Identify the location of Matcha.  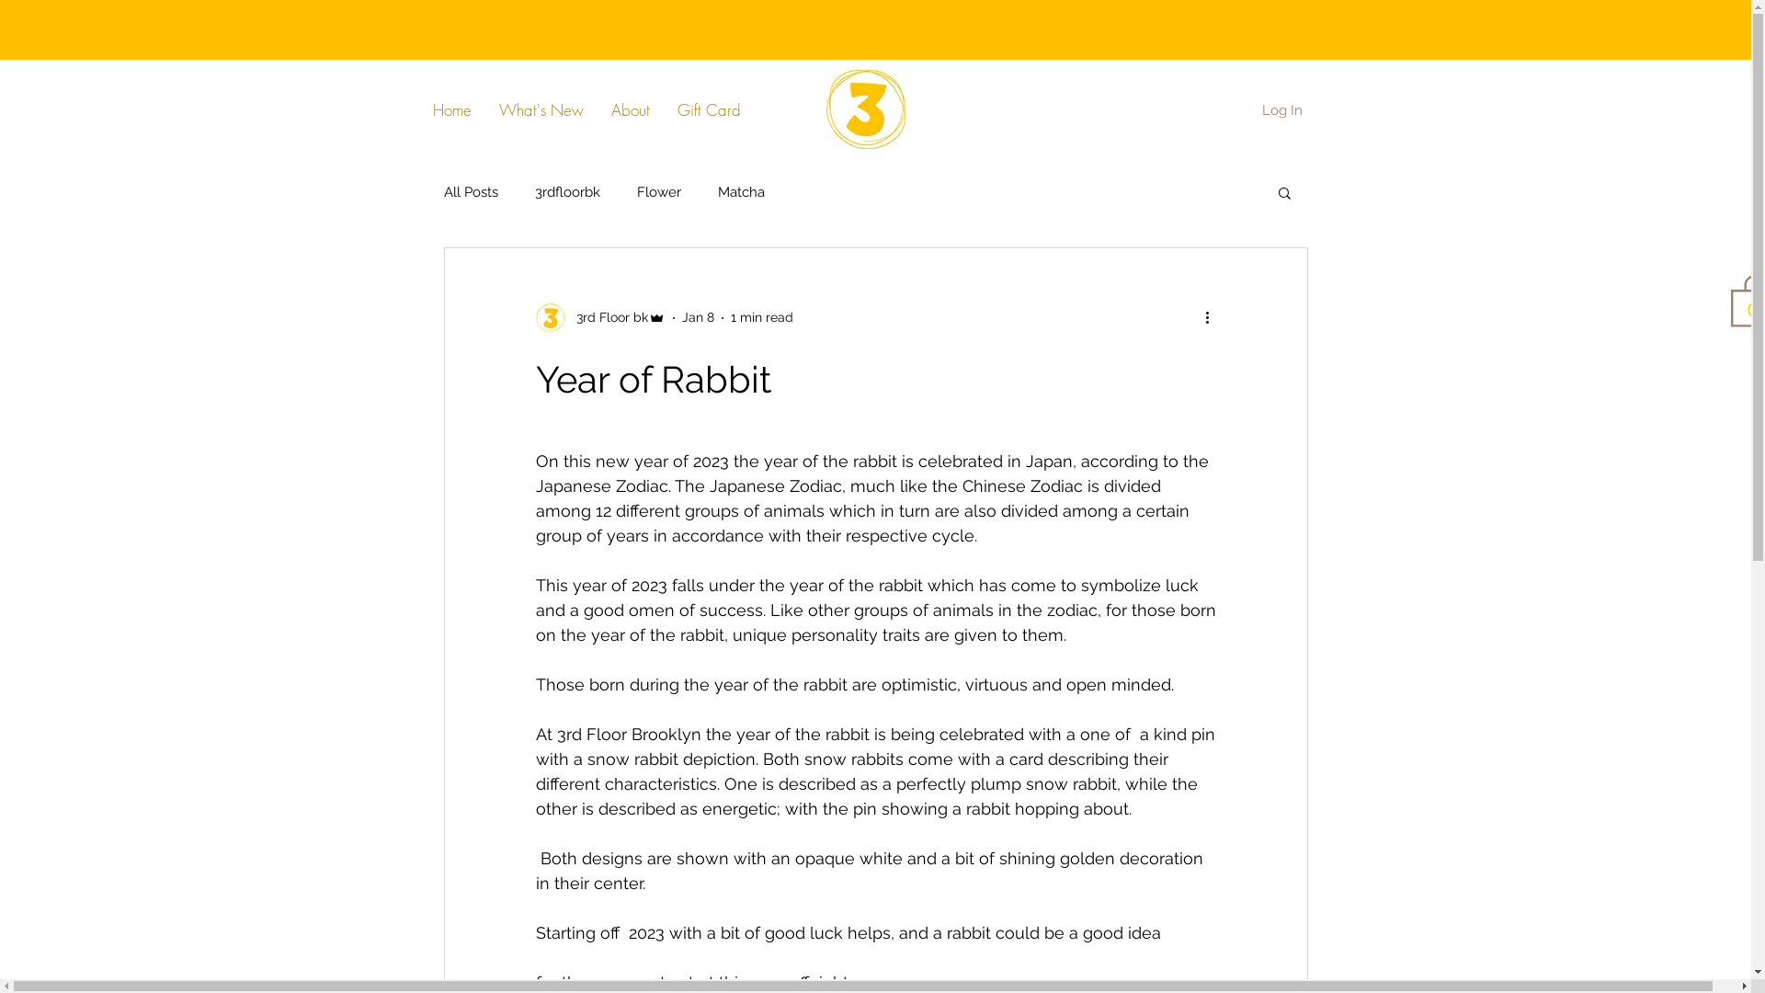
(741, 192).